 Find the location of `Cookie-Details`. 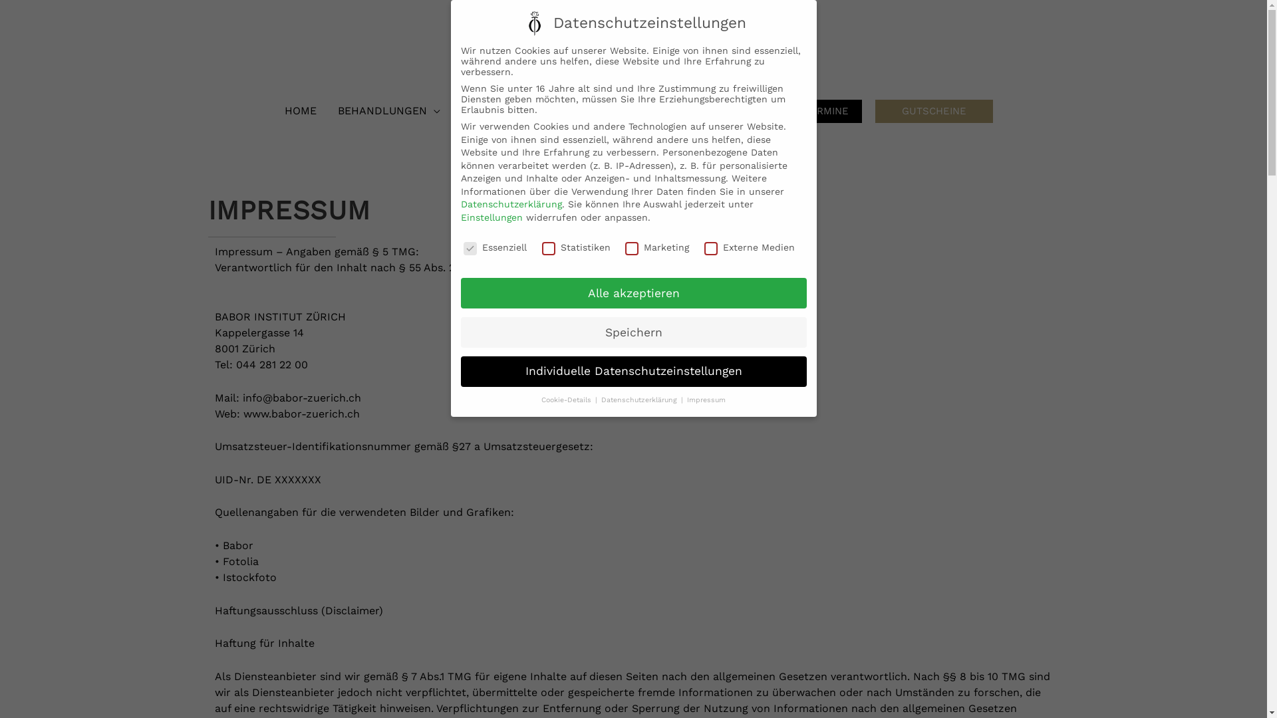

Cookie-Details is located at coordinates (568, 400).